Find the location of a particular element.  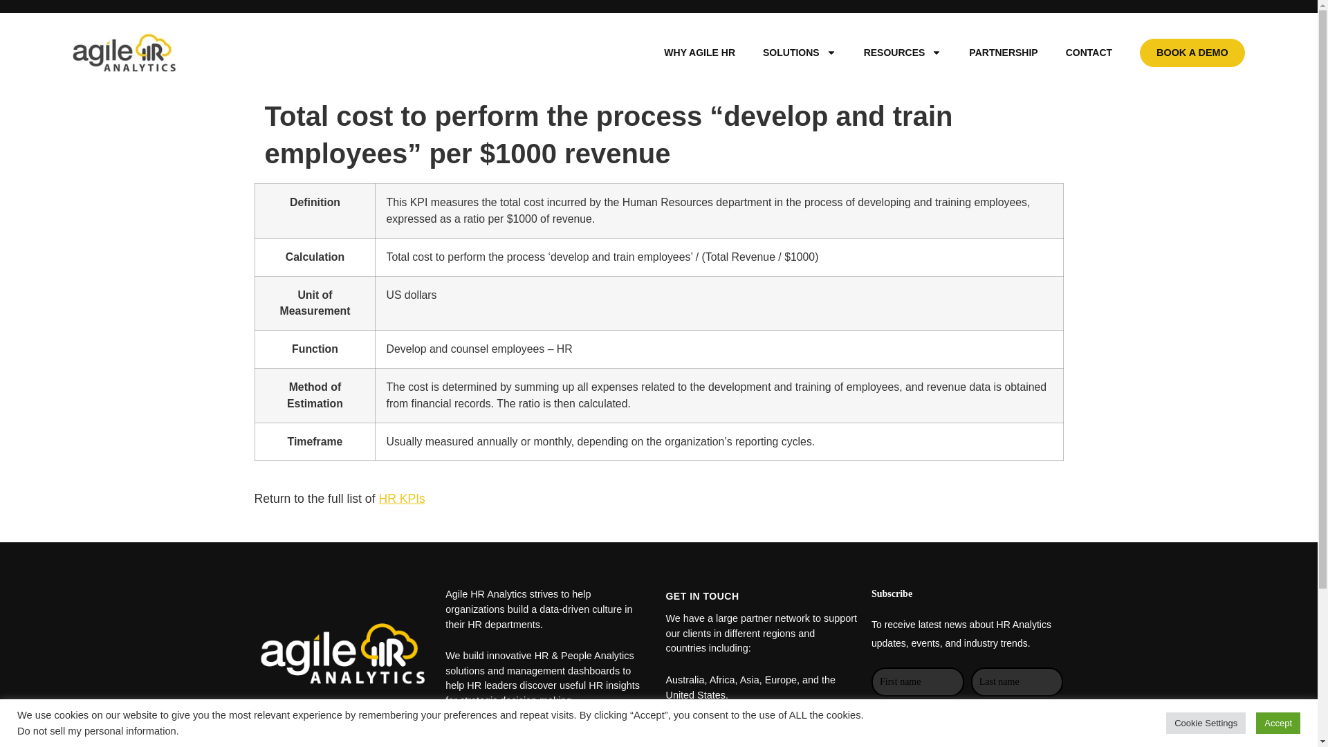

SOLUTIONS is located at coordinates (799, 53).